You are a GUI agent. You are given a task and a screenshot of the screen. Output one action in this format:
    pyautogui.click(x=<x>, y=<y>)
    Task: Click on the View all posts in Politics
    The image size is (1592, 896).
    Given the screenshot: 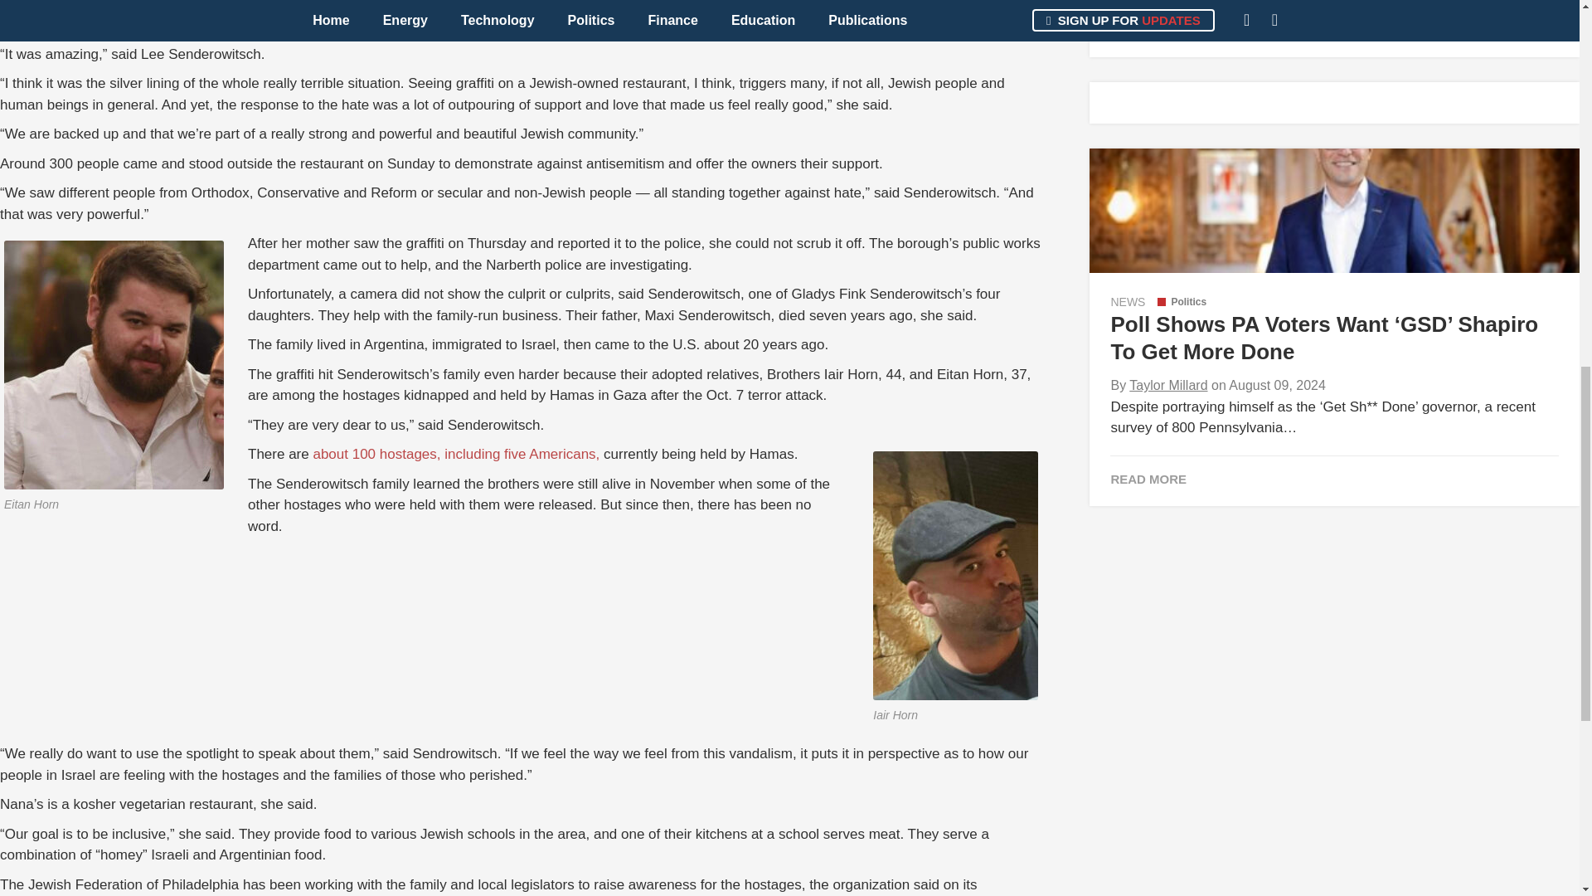 What is the action you would take?
    pyautogui.click(x=1182, y=302)
    